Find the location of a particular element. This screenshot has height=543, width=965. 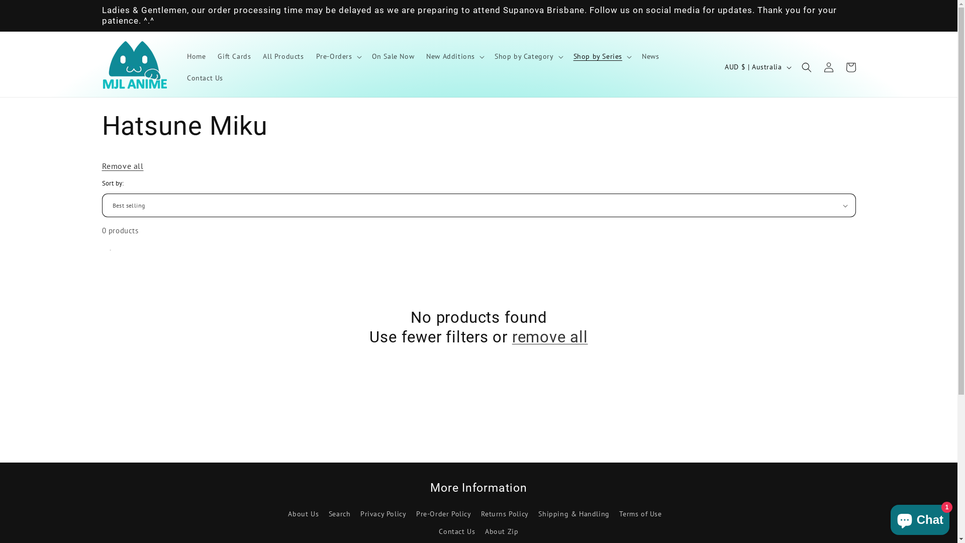

Remove all is located at coordinates (123, 166).